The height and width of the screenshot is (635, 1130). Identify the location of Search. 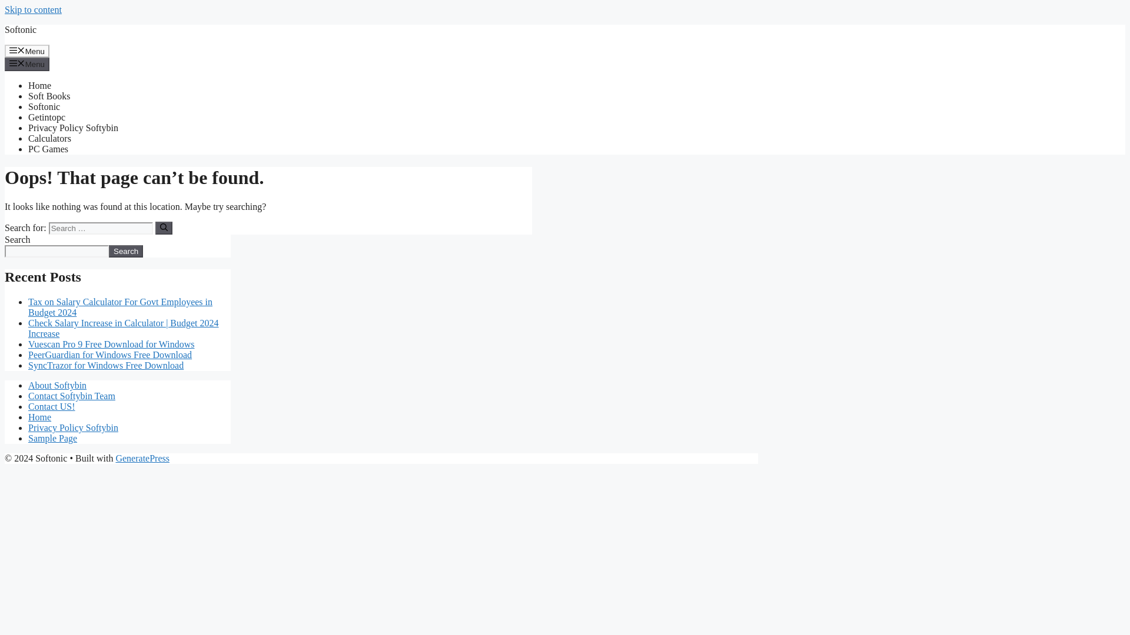
(126, 251).